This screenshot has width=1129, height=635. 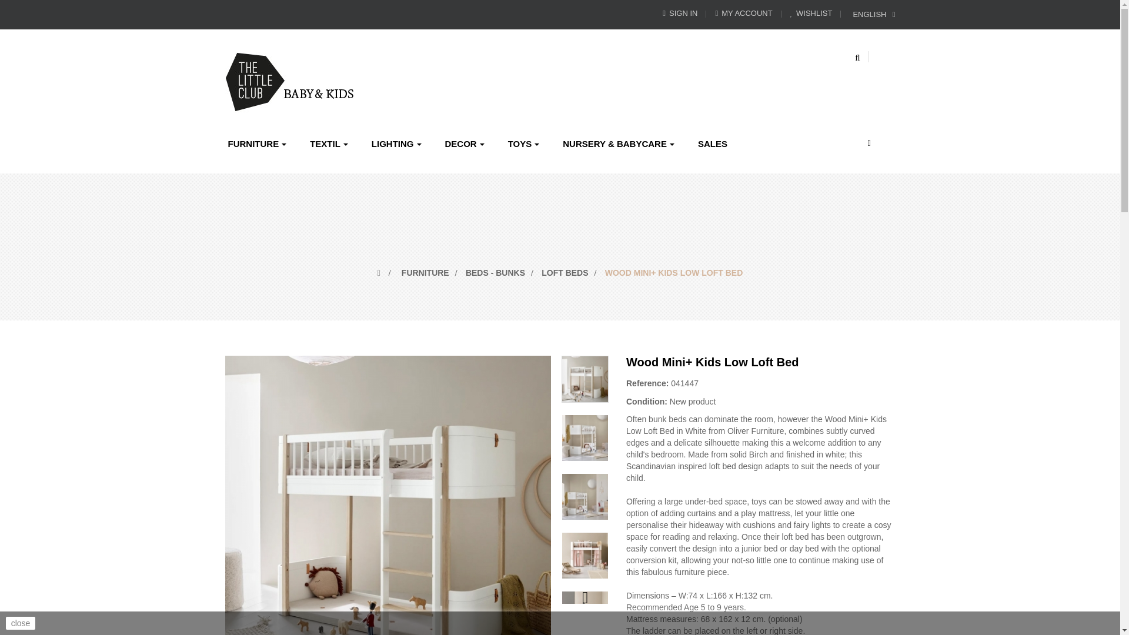 I want to click on SIGN IN, so click(x=680, y=13).